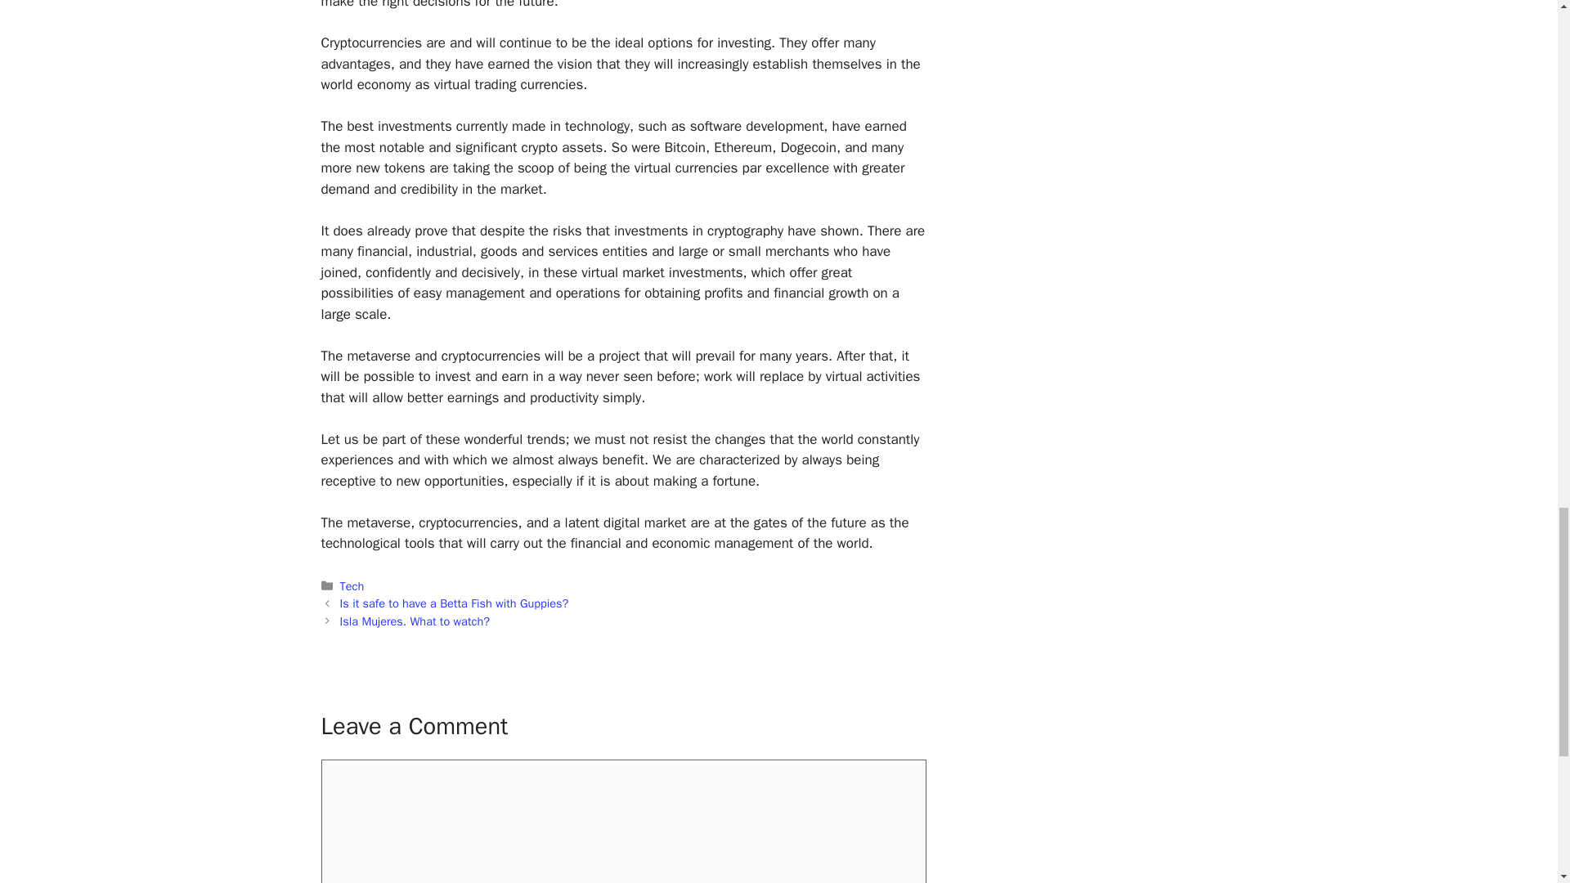 This screenshot has height=883, width=1570. What do you see at coordinates (352, 585) in the screenshot?
I see `Tech` at bounding box center [352, 585].